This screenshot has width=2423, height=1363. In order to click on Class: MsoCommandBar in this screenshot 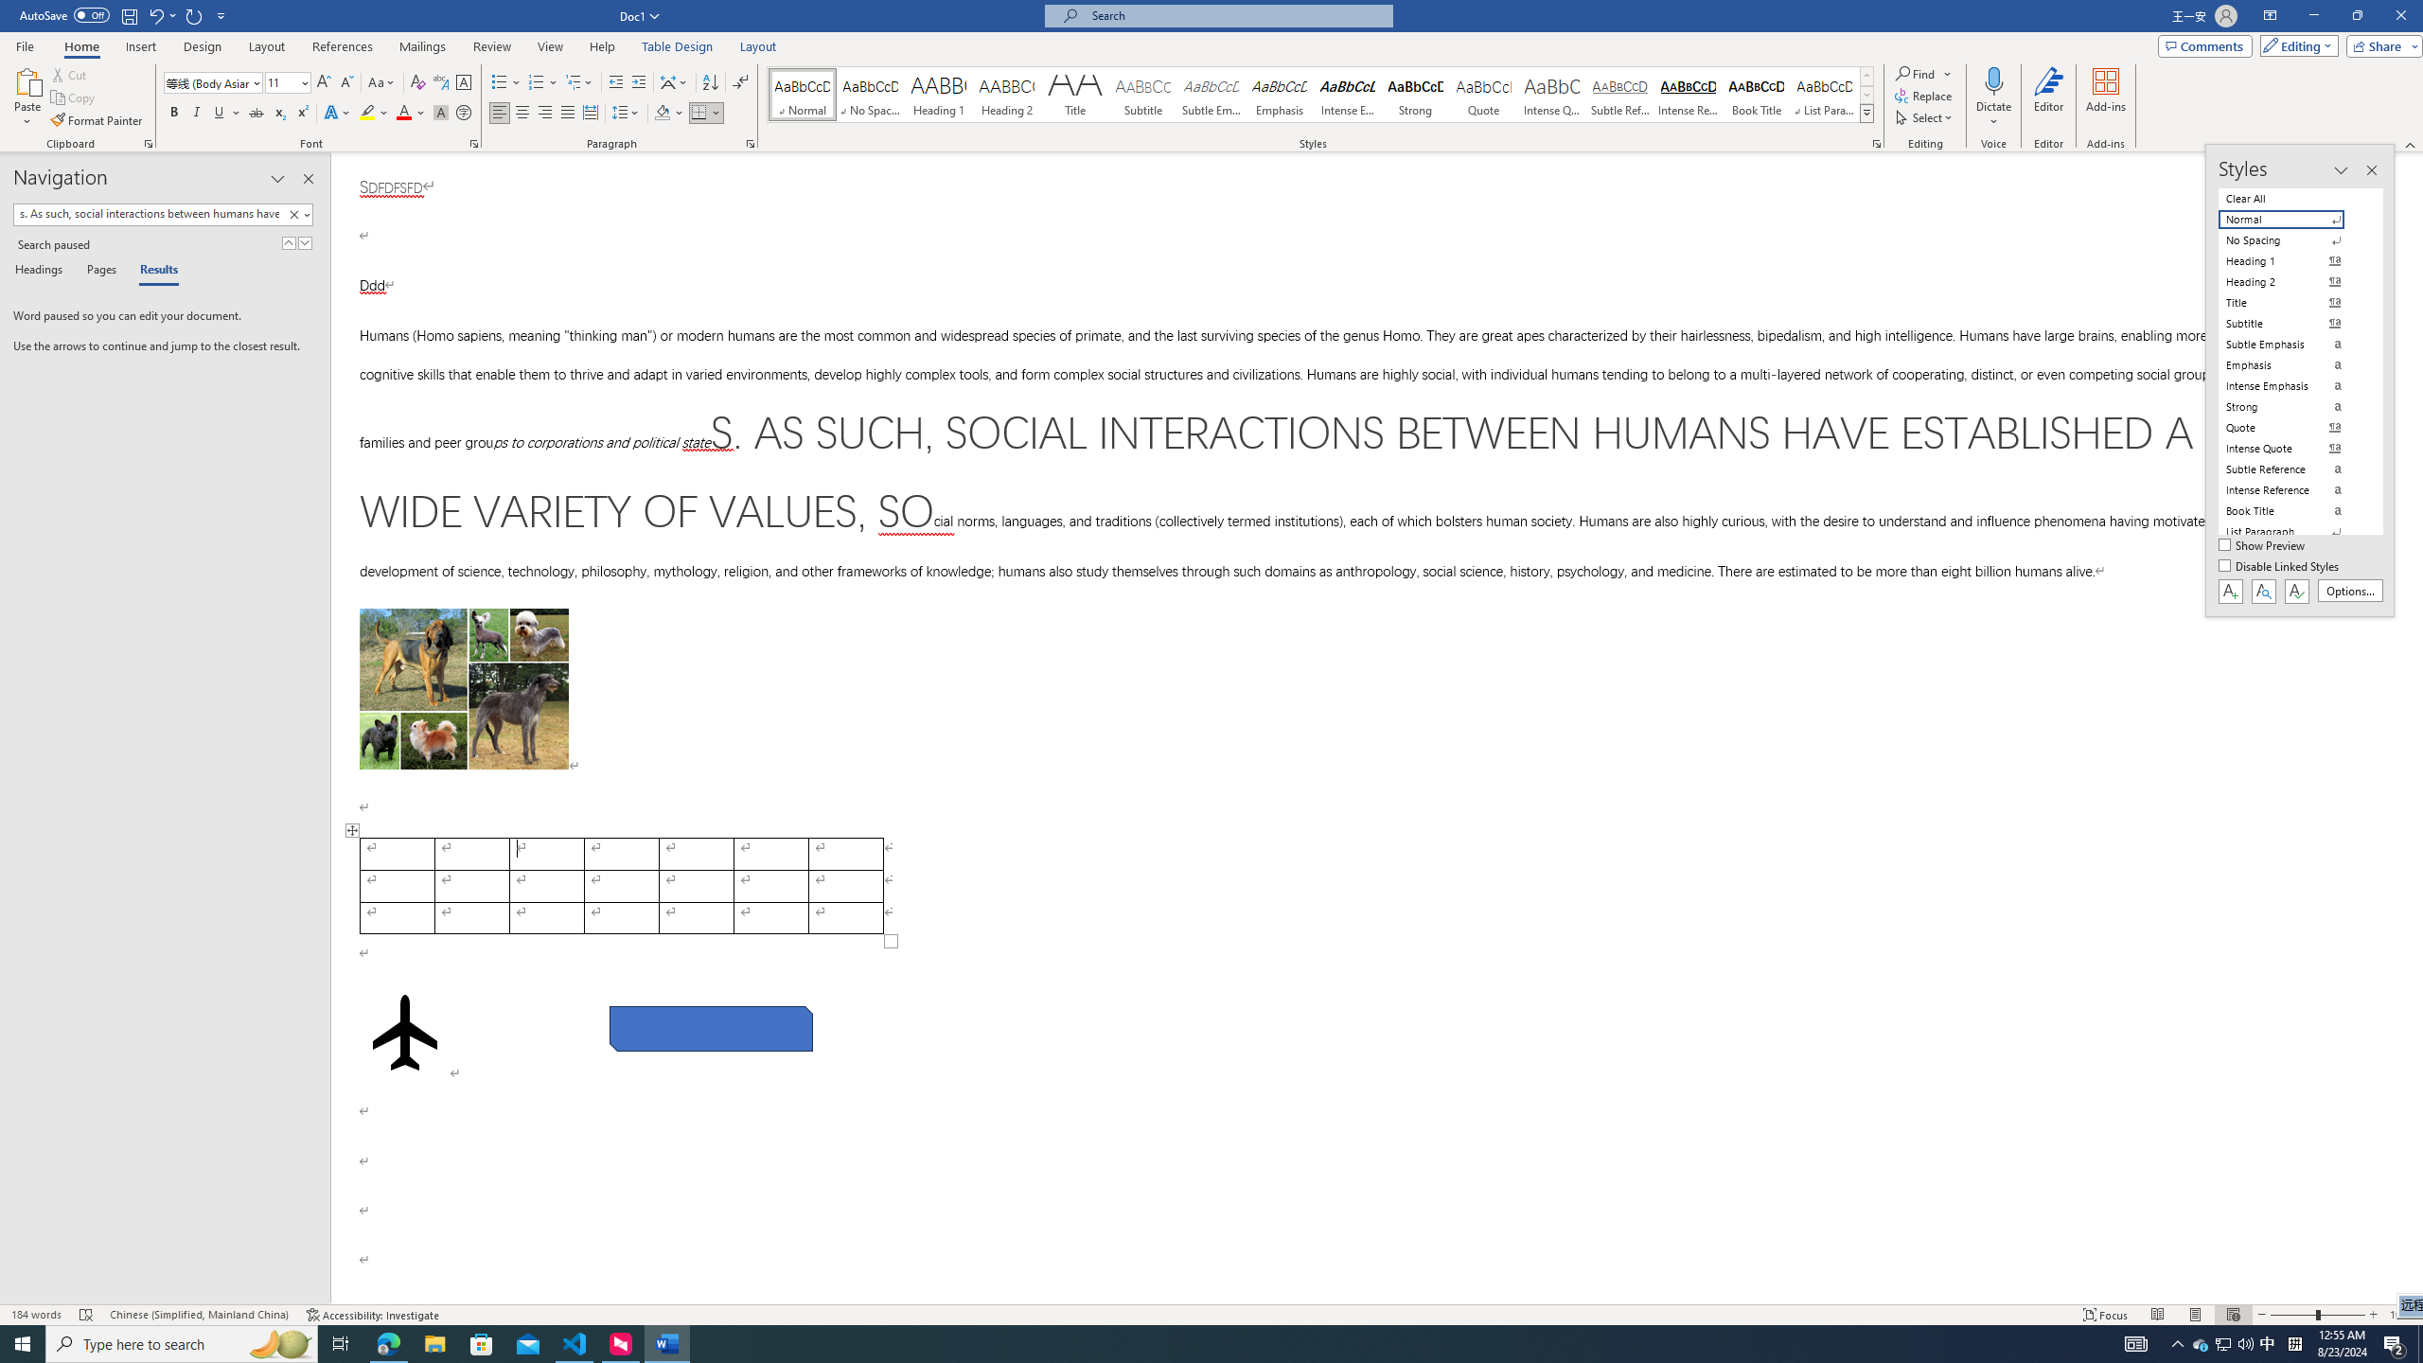, I will do `click(1211, 76)`.